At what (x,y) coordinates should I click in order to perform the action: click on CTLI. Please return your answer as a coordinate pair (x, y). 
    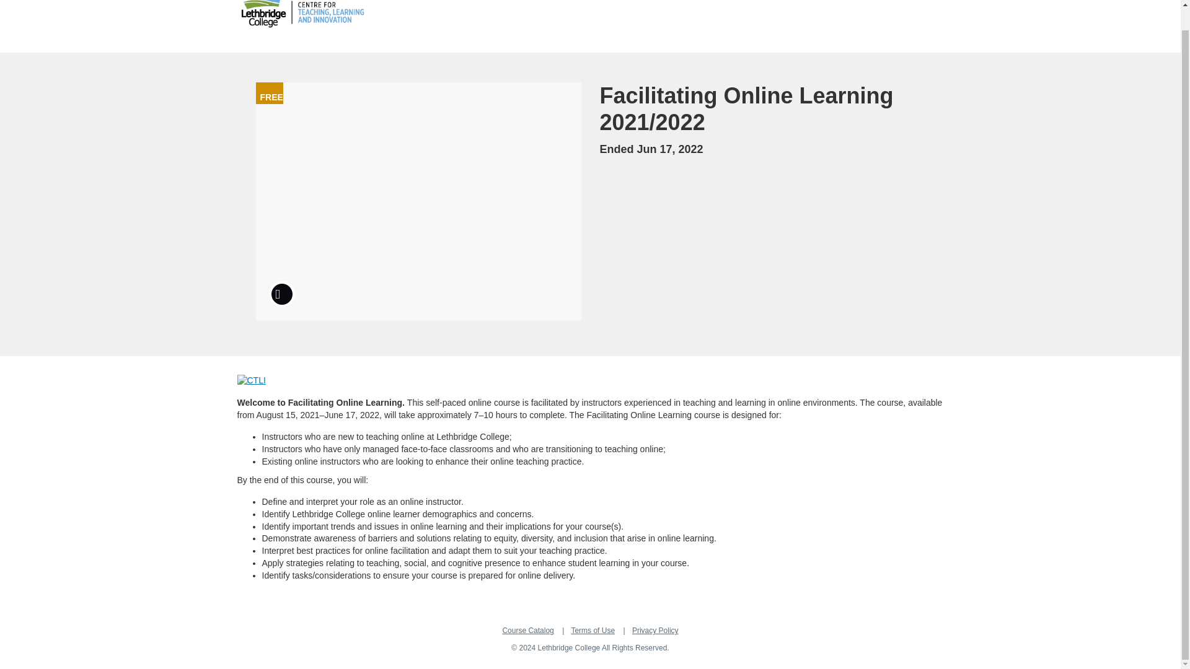
    Looking at the image, I should click on (251, 380).